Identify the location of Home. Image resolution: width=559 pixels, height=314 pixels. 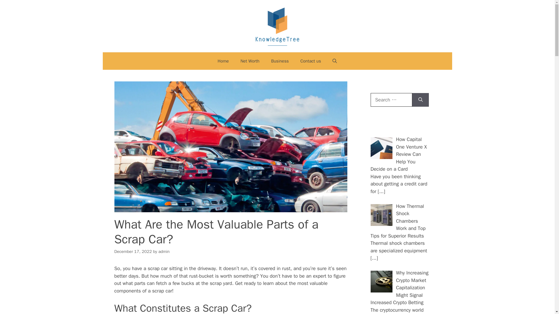
(223, 61).